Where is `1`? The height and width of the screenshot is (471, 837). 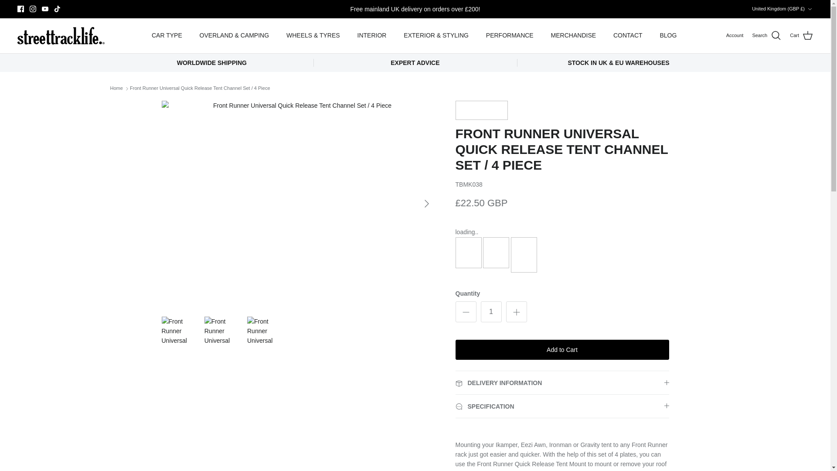 1 is located at coordinates (491, 311).